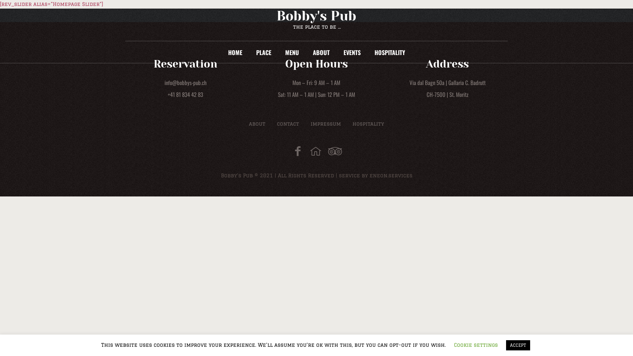 This screenshot has height=356, width=633. Describe the element at coordinates (264, 52) in the screenshot. I see `PLACE` at that location.